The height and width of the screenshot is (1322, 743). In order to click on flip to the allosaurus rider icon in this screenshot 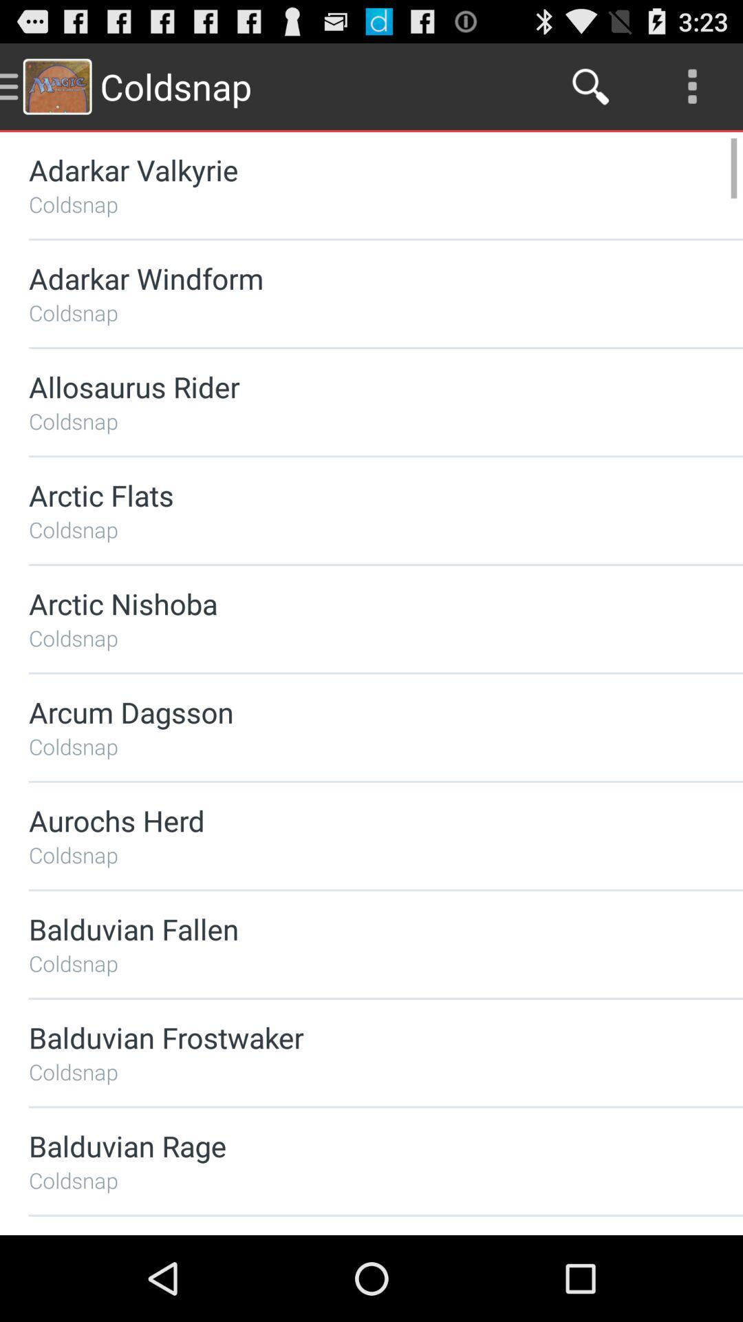, I will do `click(349, 387)`.